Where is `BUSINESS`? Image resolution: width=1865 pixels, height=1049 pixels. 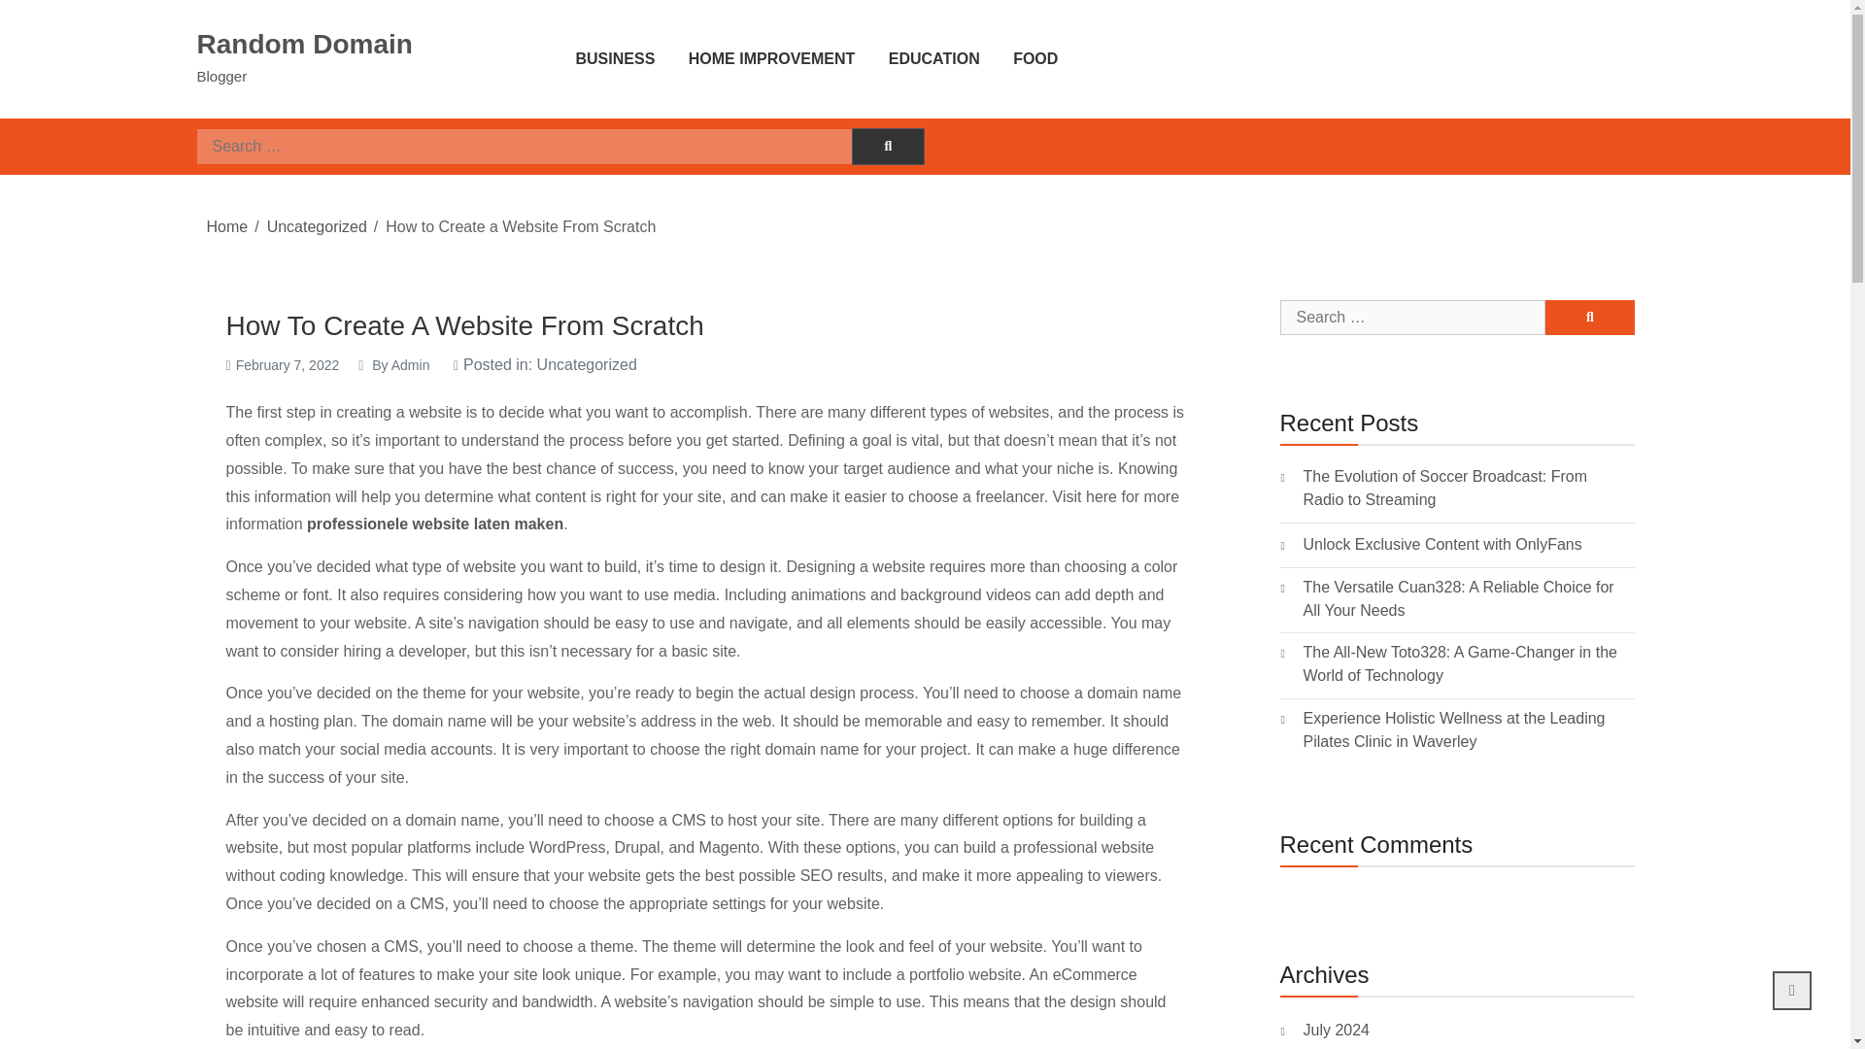 BUSINESS is located at coordinates (614, 58).